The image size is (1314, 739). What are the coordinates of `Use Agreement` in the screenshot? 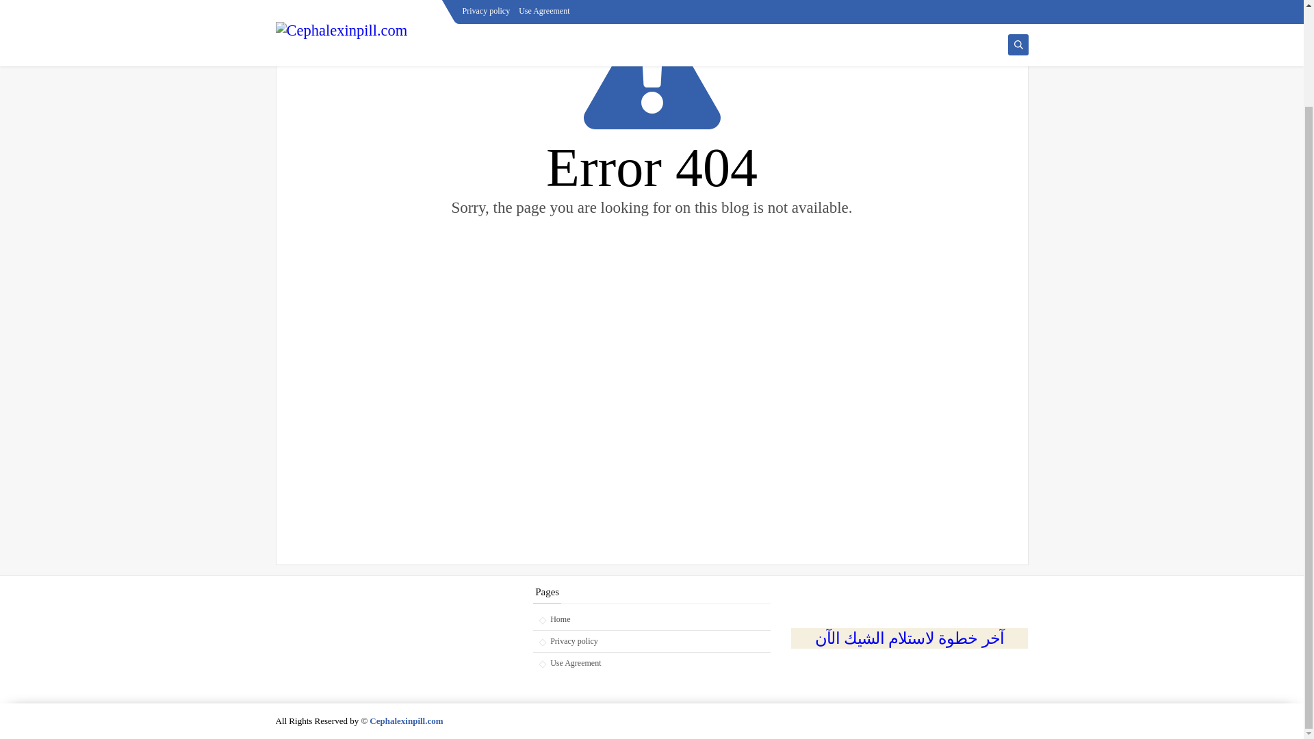 It's located at (652, 660).